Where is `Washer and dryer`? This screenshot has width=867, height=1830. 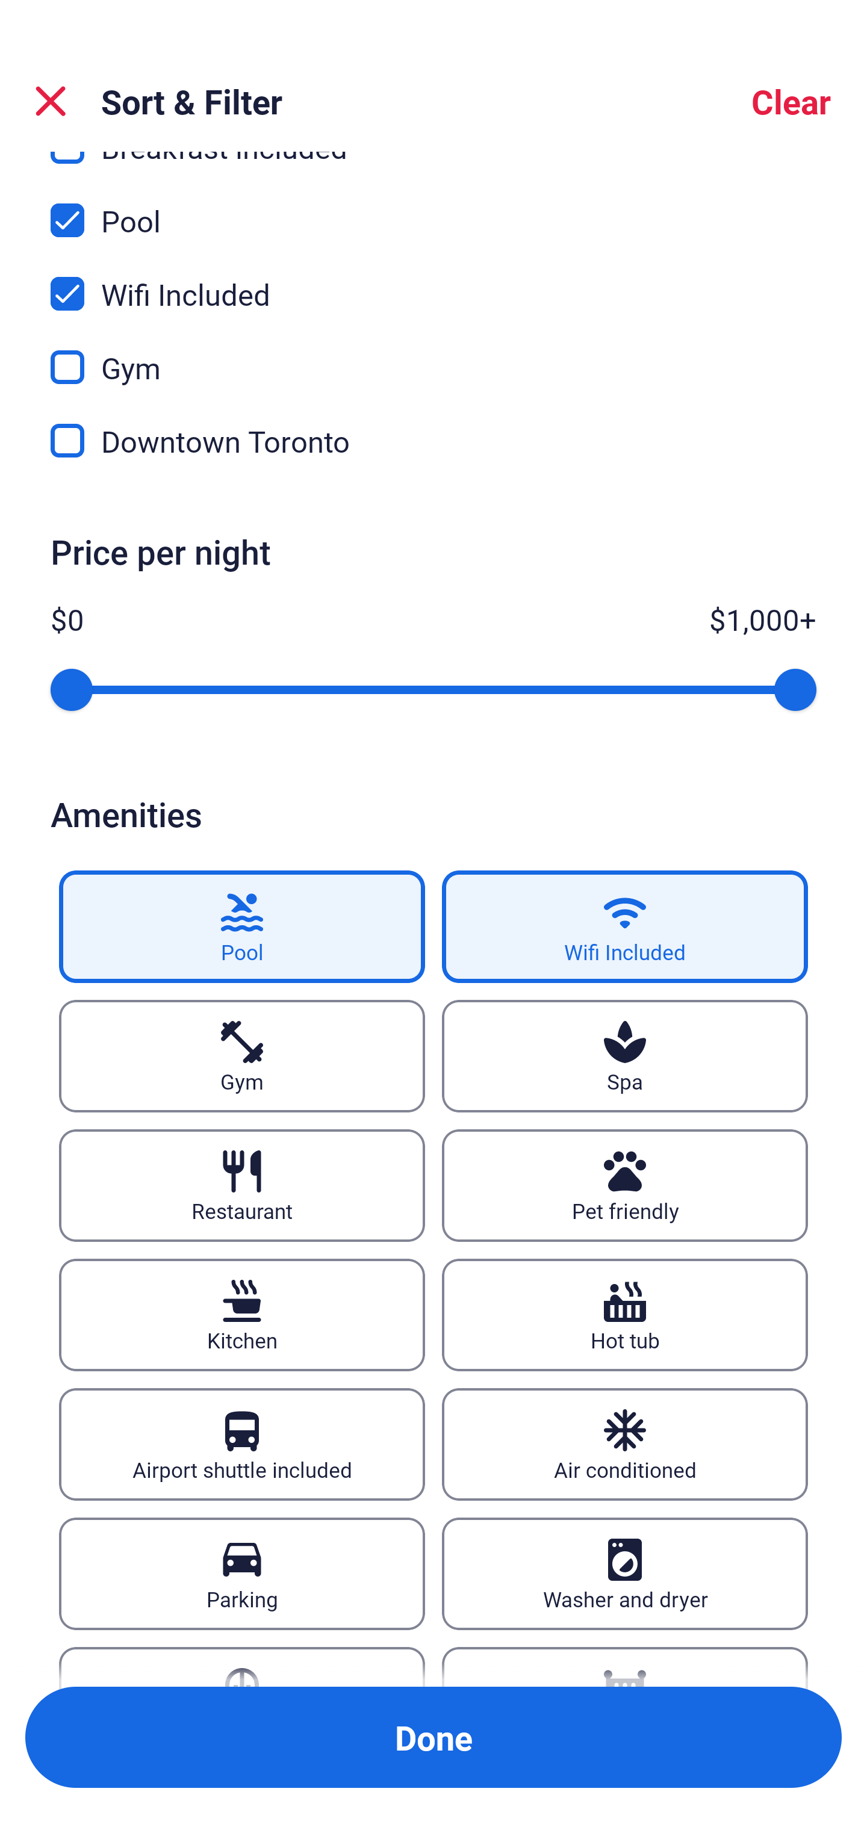
Washer and dryer is located at coordinates (625, 1574).